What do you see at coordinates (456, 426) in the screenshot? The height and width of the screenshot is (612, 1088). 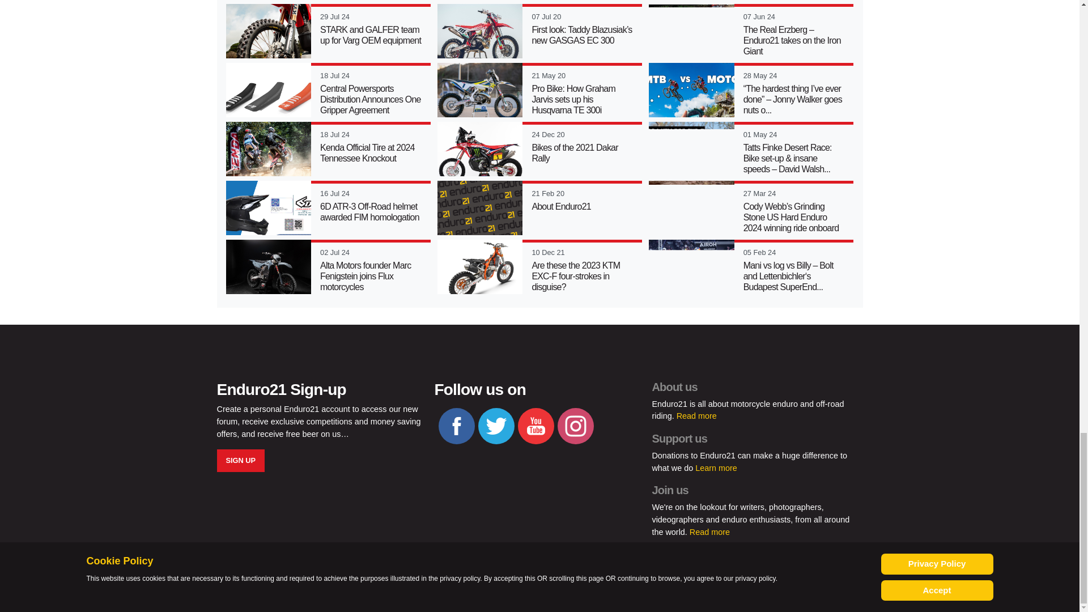 I see `Follow us on Facebook` at bounding box center [456, 426].